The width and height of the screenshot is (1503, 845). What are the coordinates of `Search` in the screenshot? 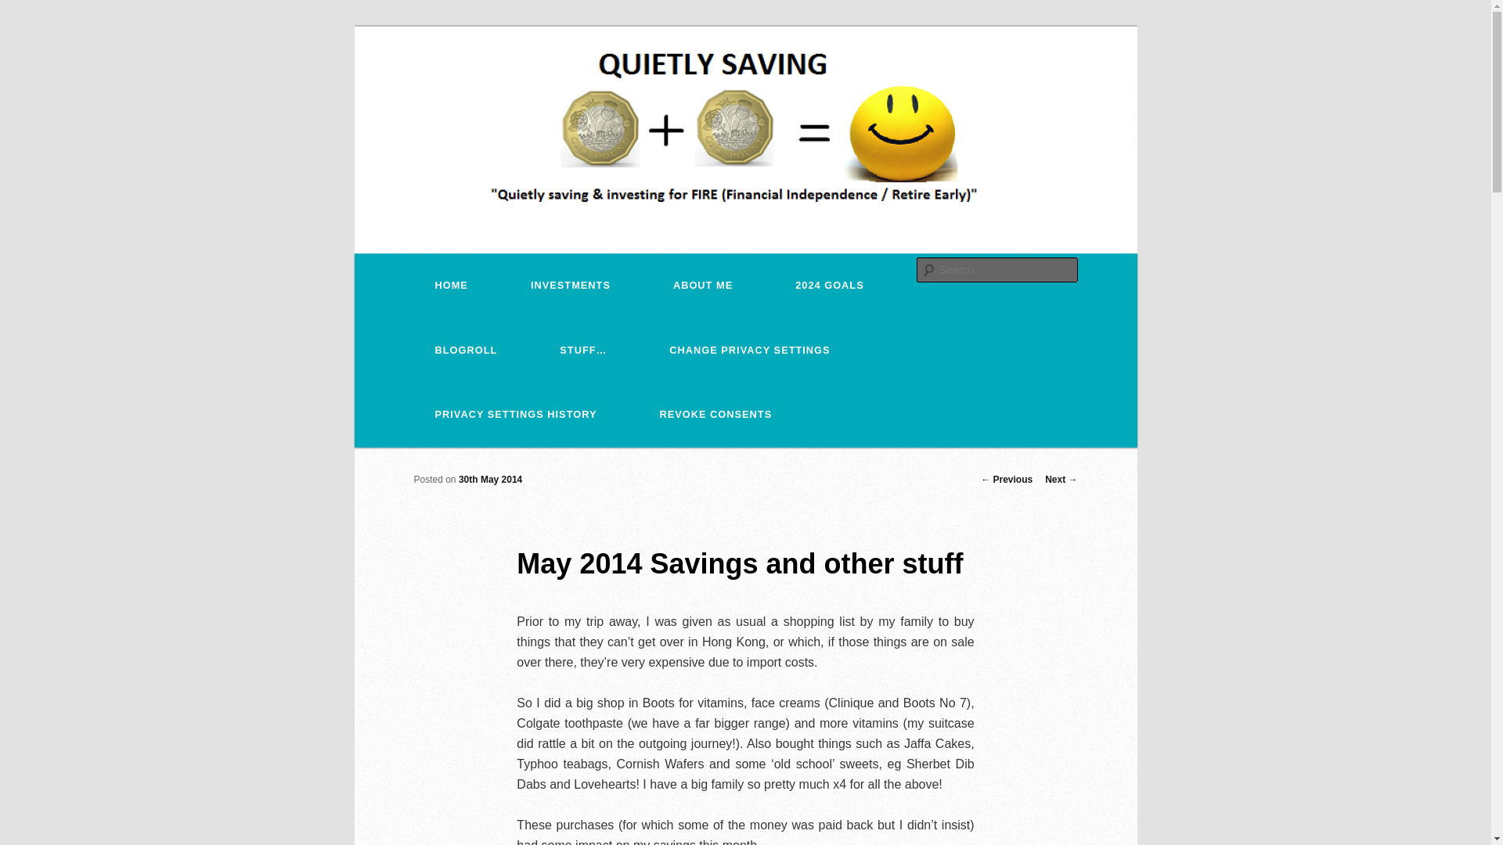 It's located at (25, 9).